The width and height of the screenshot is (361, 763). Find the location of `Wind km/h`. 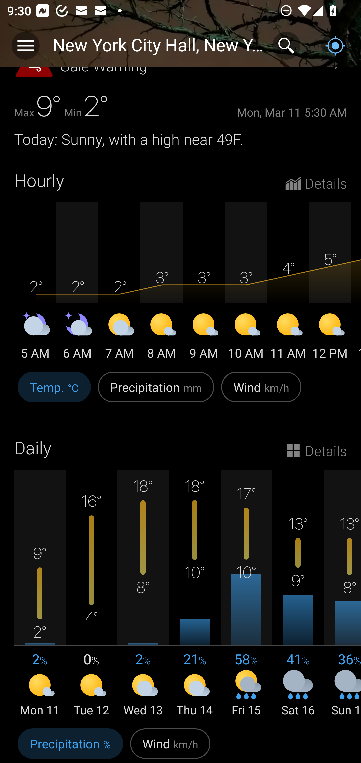

Wind km/h is located at coordinates (261, 393).